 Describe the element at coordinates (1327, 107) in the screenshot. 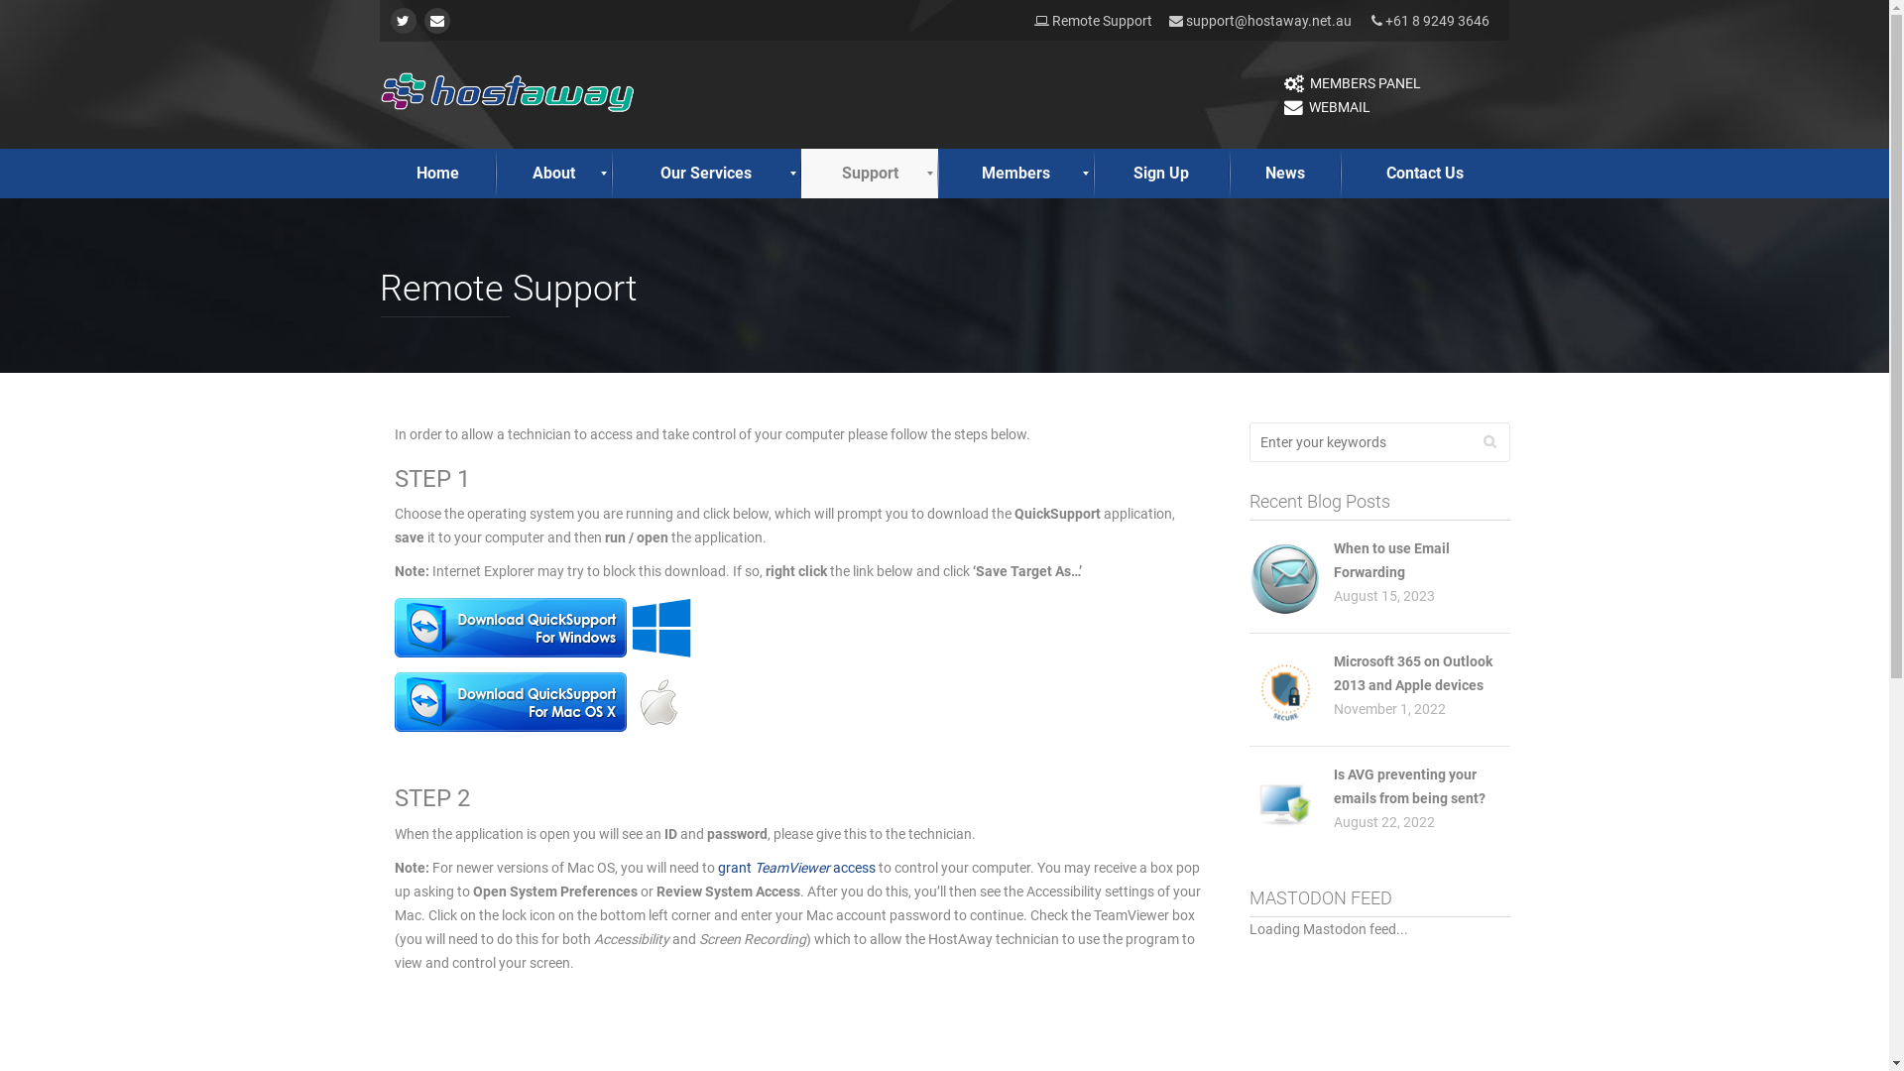

I see `  WEBMAIL` at that location.